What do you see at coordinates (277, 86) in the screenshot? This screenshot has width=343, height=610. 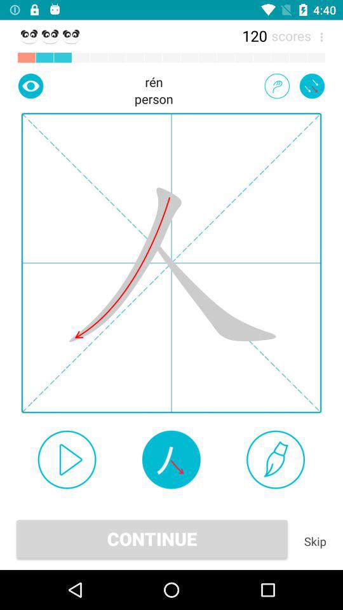 I see `change input` at bounding box center [277, 86].